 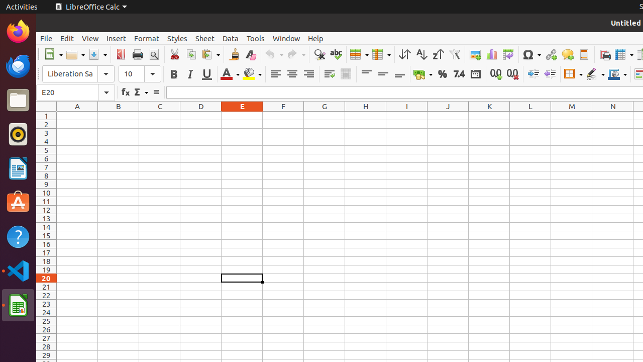 What do you see at coordinates (512, 74) in the screenshot?
I see `Delete Decimal Place` at bounding box center [512, 74].